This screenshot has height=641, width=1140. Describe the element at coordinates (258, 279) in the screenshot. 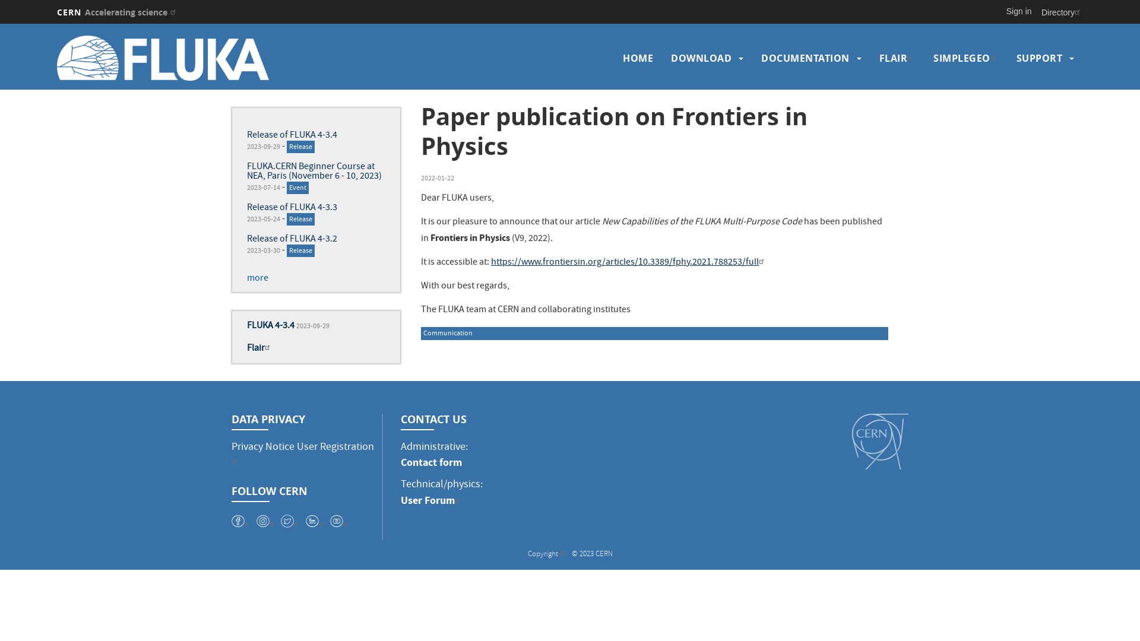

I see `more` at that location.